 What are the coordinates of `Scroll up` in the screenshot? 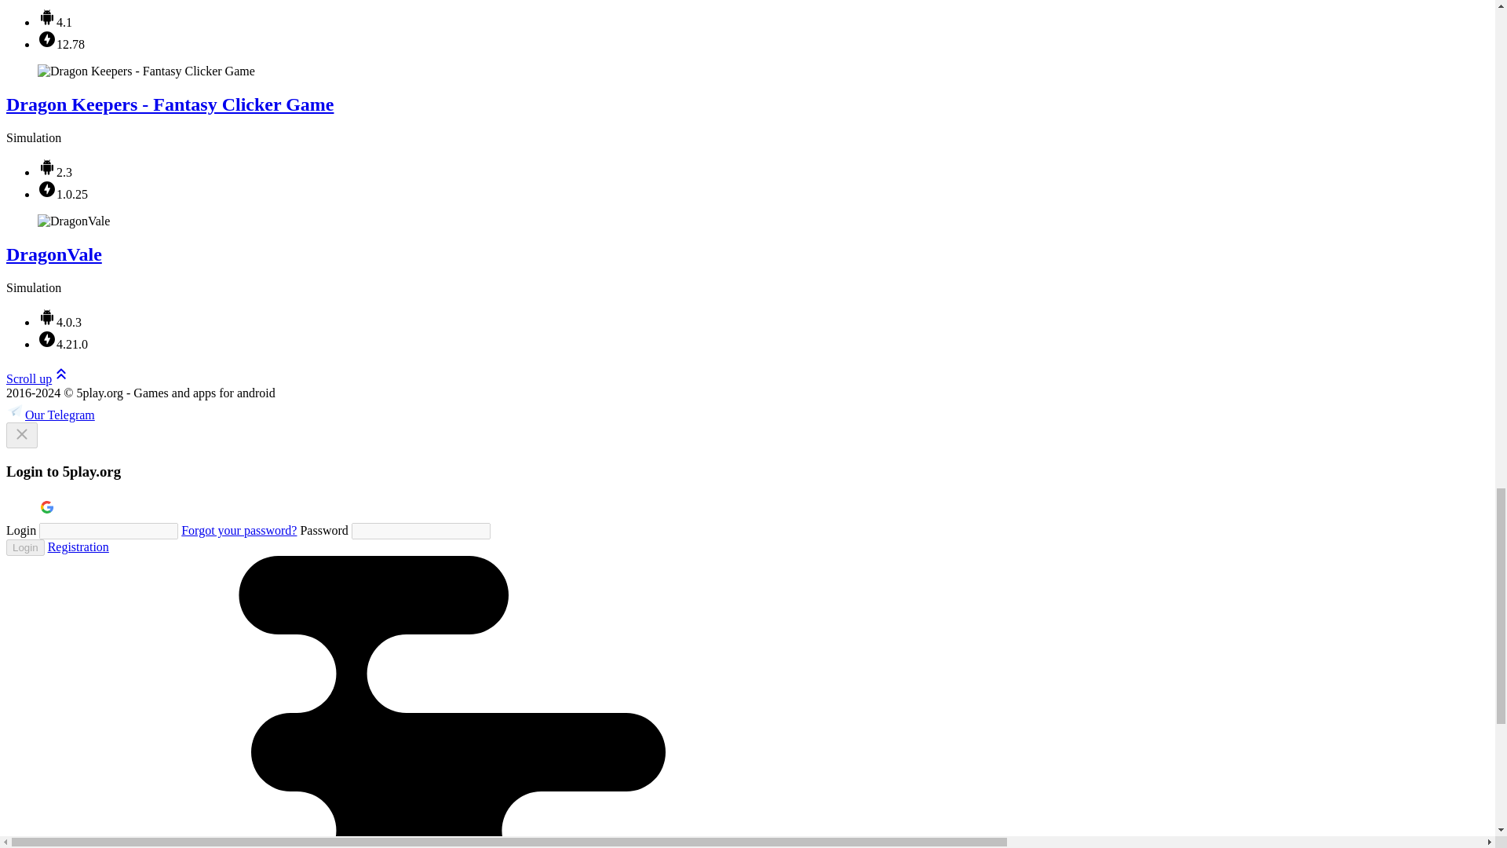 It's located at (38, 378).